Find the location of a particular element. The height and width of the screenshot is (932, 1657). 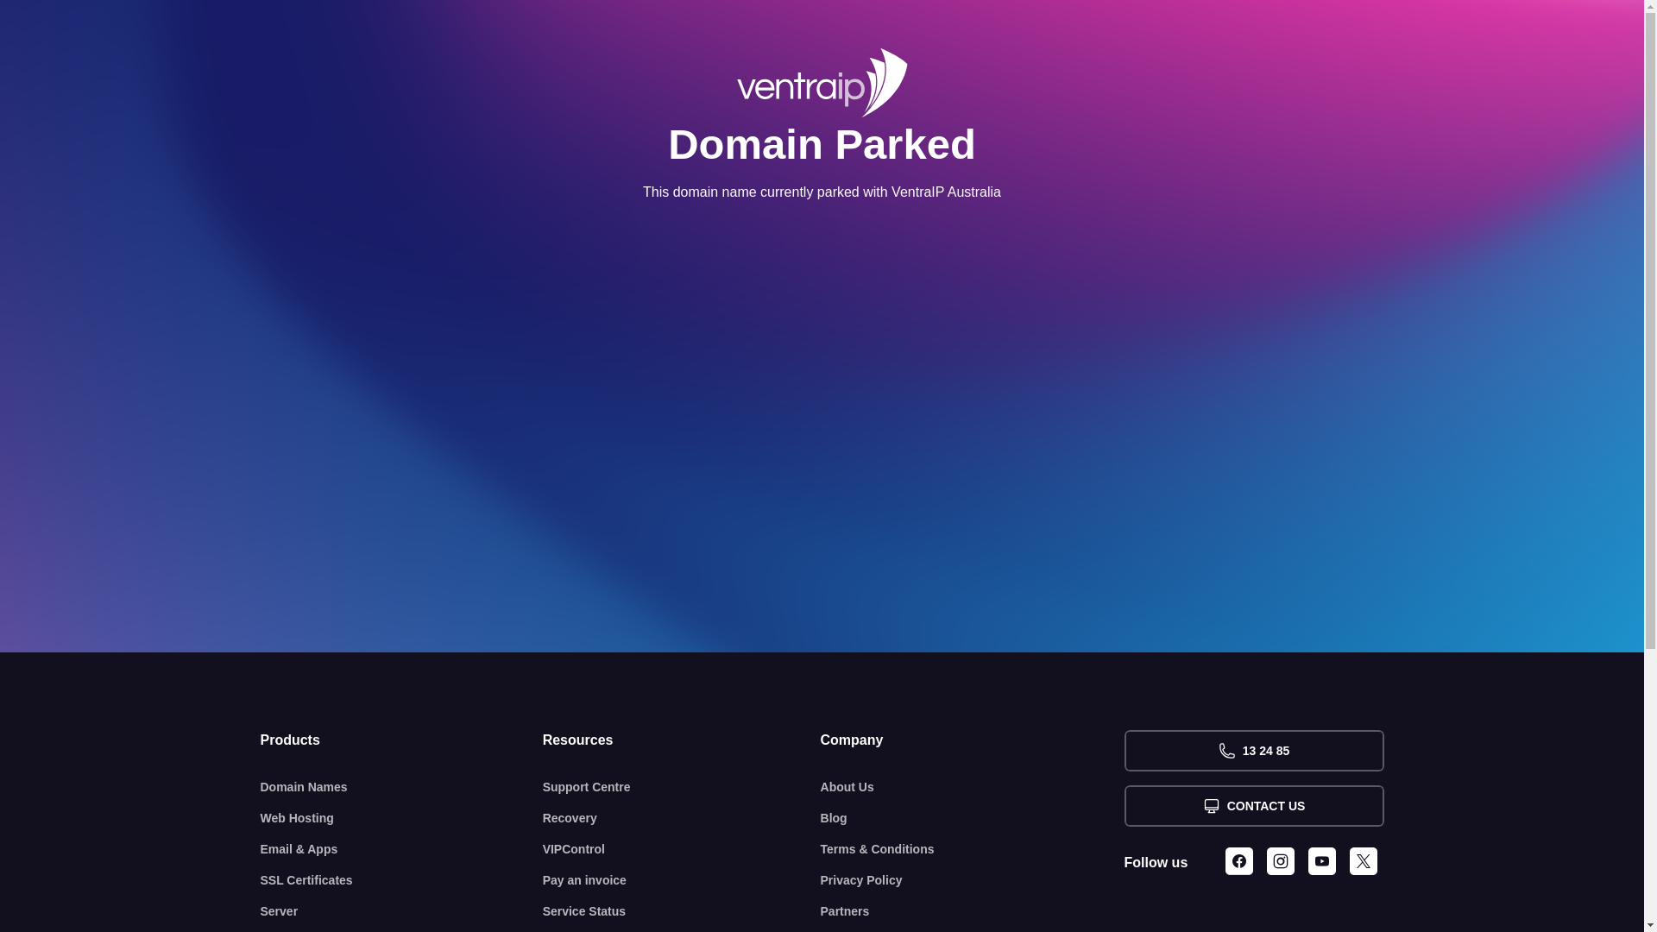

Privacy Policy is located at coordinates (973, 880).